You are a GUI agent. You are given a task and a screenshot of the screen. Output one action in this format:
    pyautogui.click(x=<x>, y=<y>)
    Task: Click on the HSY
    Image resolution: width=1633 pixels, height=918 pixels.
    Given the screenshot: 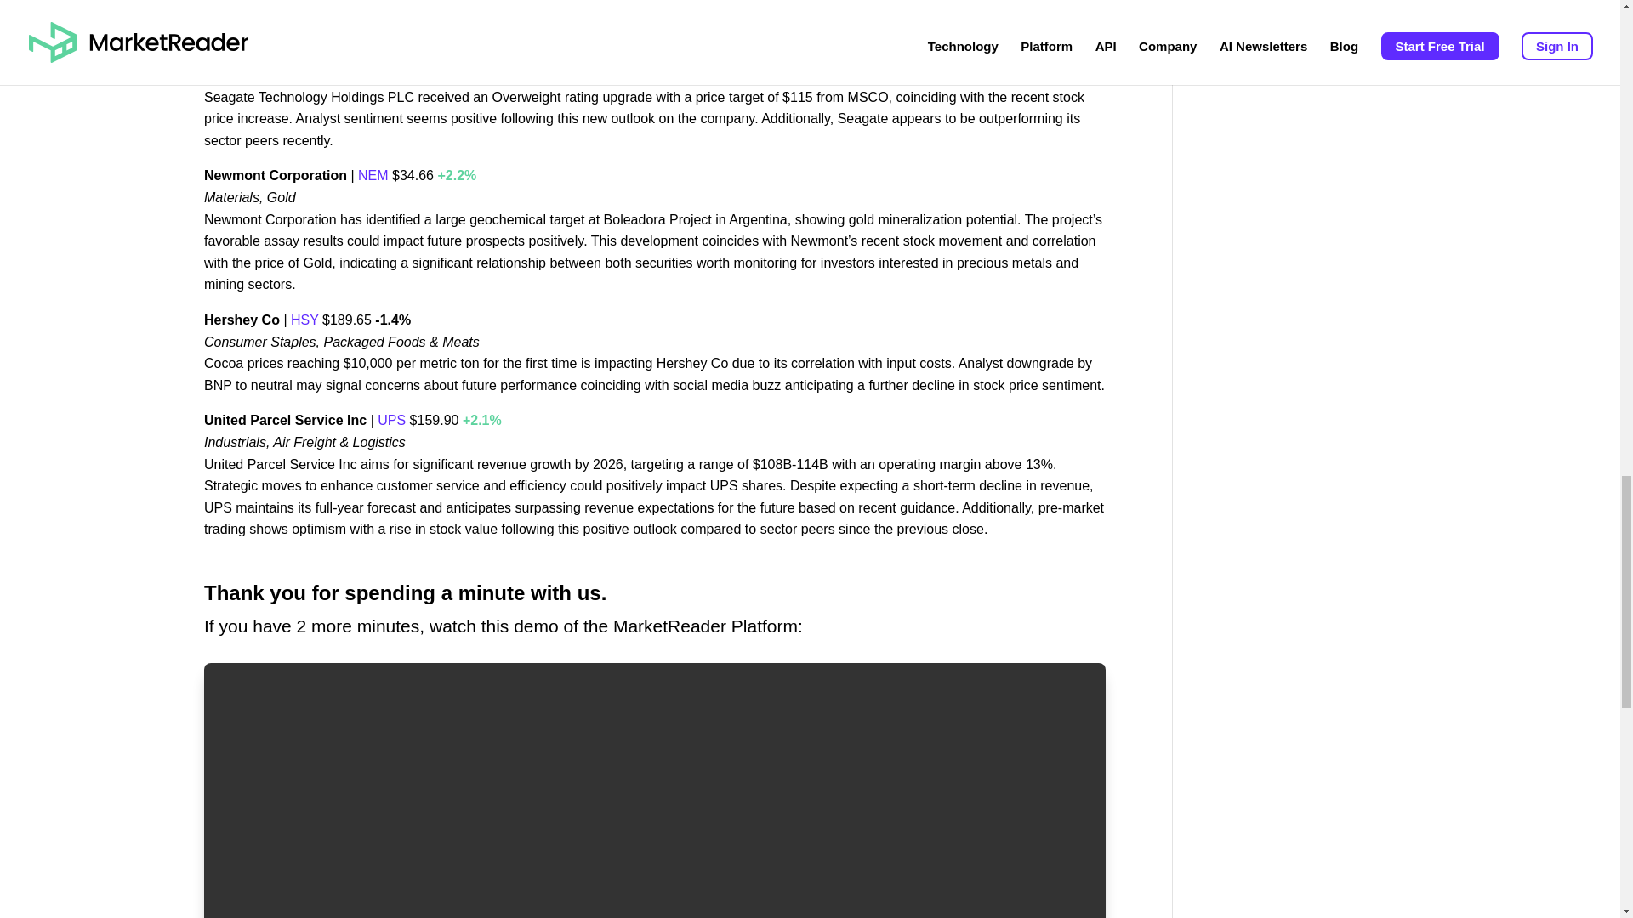 What is the action you would take?
    pyautogui.click(x=303, y=320)
    